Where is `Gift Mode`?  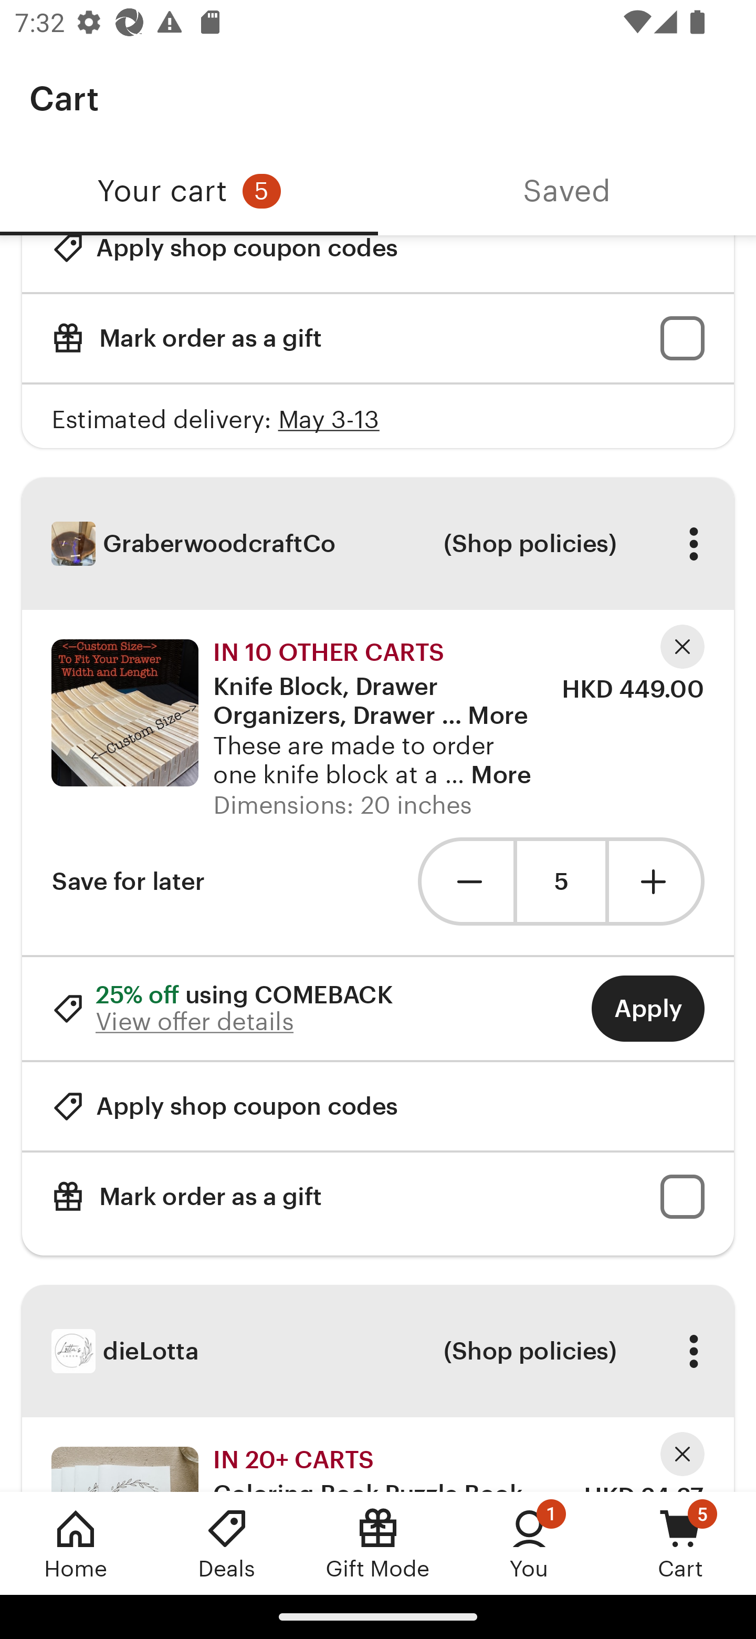
Gift Mode is located at coordinates (378, 1543).